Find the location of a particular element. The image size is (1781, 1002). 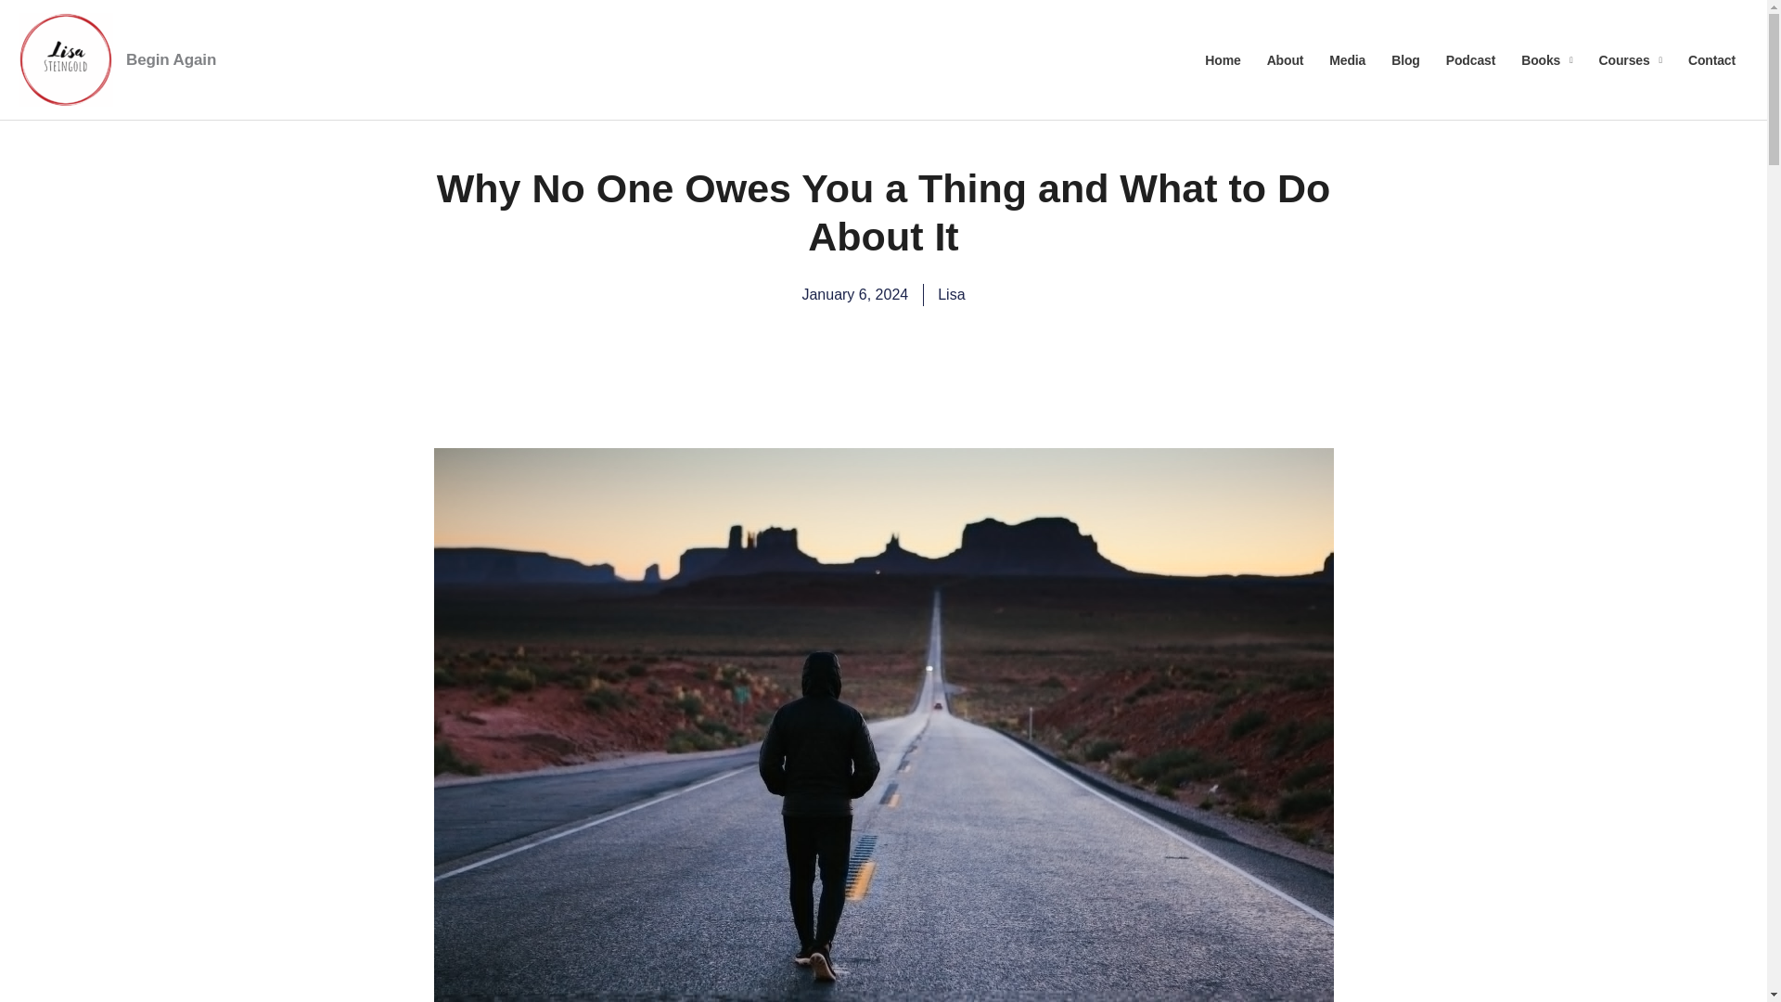

About is located at coordinates (1286, 58).